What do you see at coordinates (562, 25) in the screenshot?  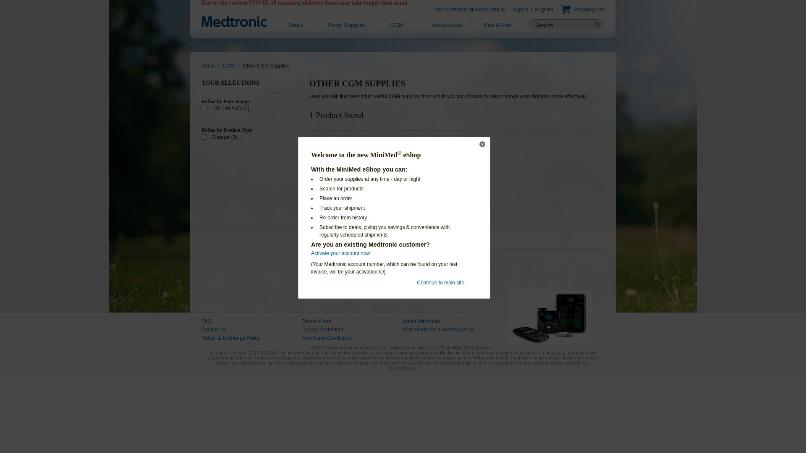 I see `Search` at bounding box center [562, 25].